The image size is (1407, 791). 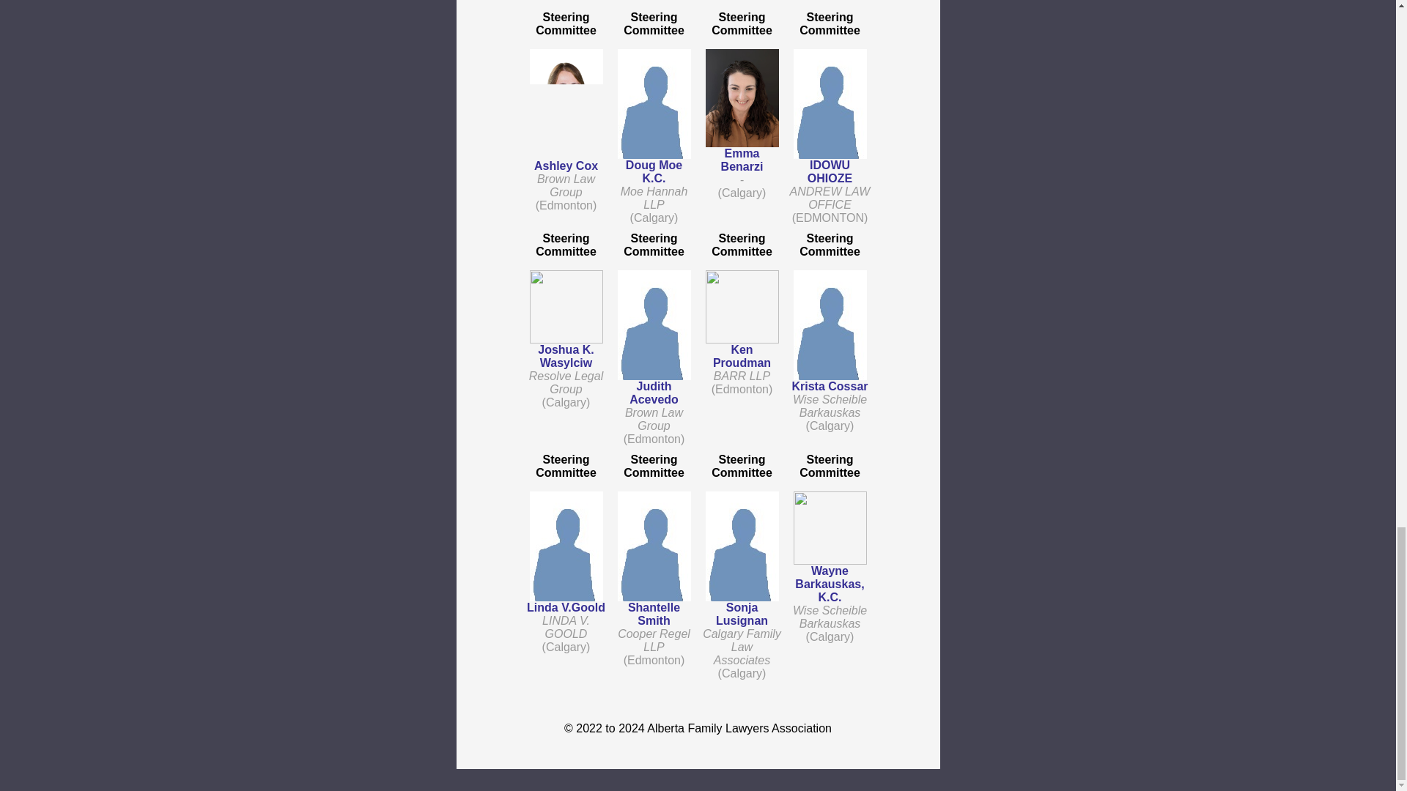 What do you see at coordinates (654, 614) in the screenshot?
I see `Shantelle Smith` at bounding box center [654, 614].